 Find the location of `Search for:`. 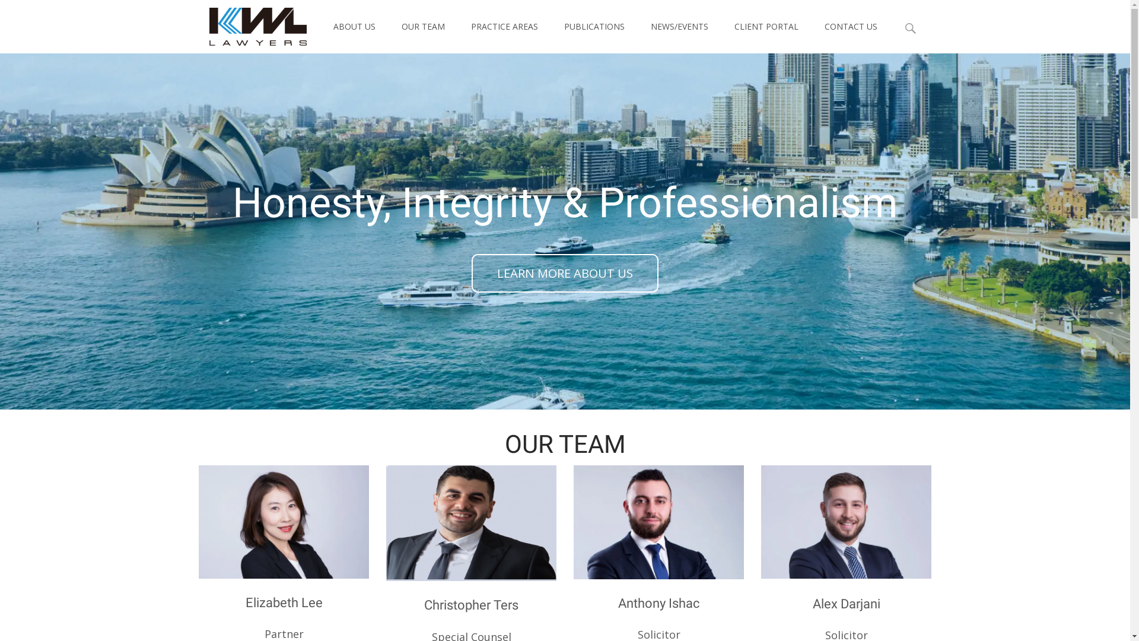

Search for: is located at coordinates (911, 28).